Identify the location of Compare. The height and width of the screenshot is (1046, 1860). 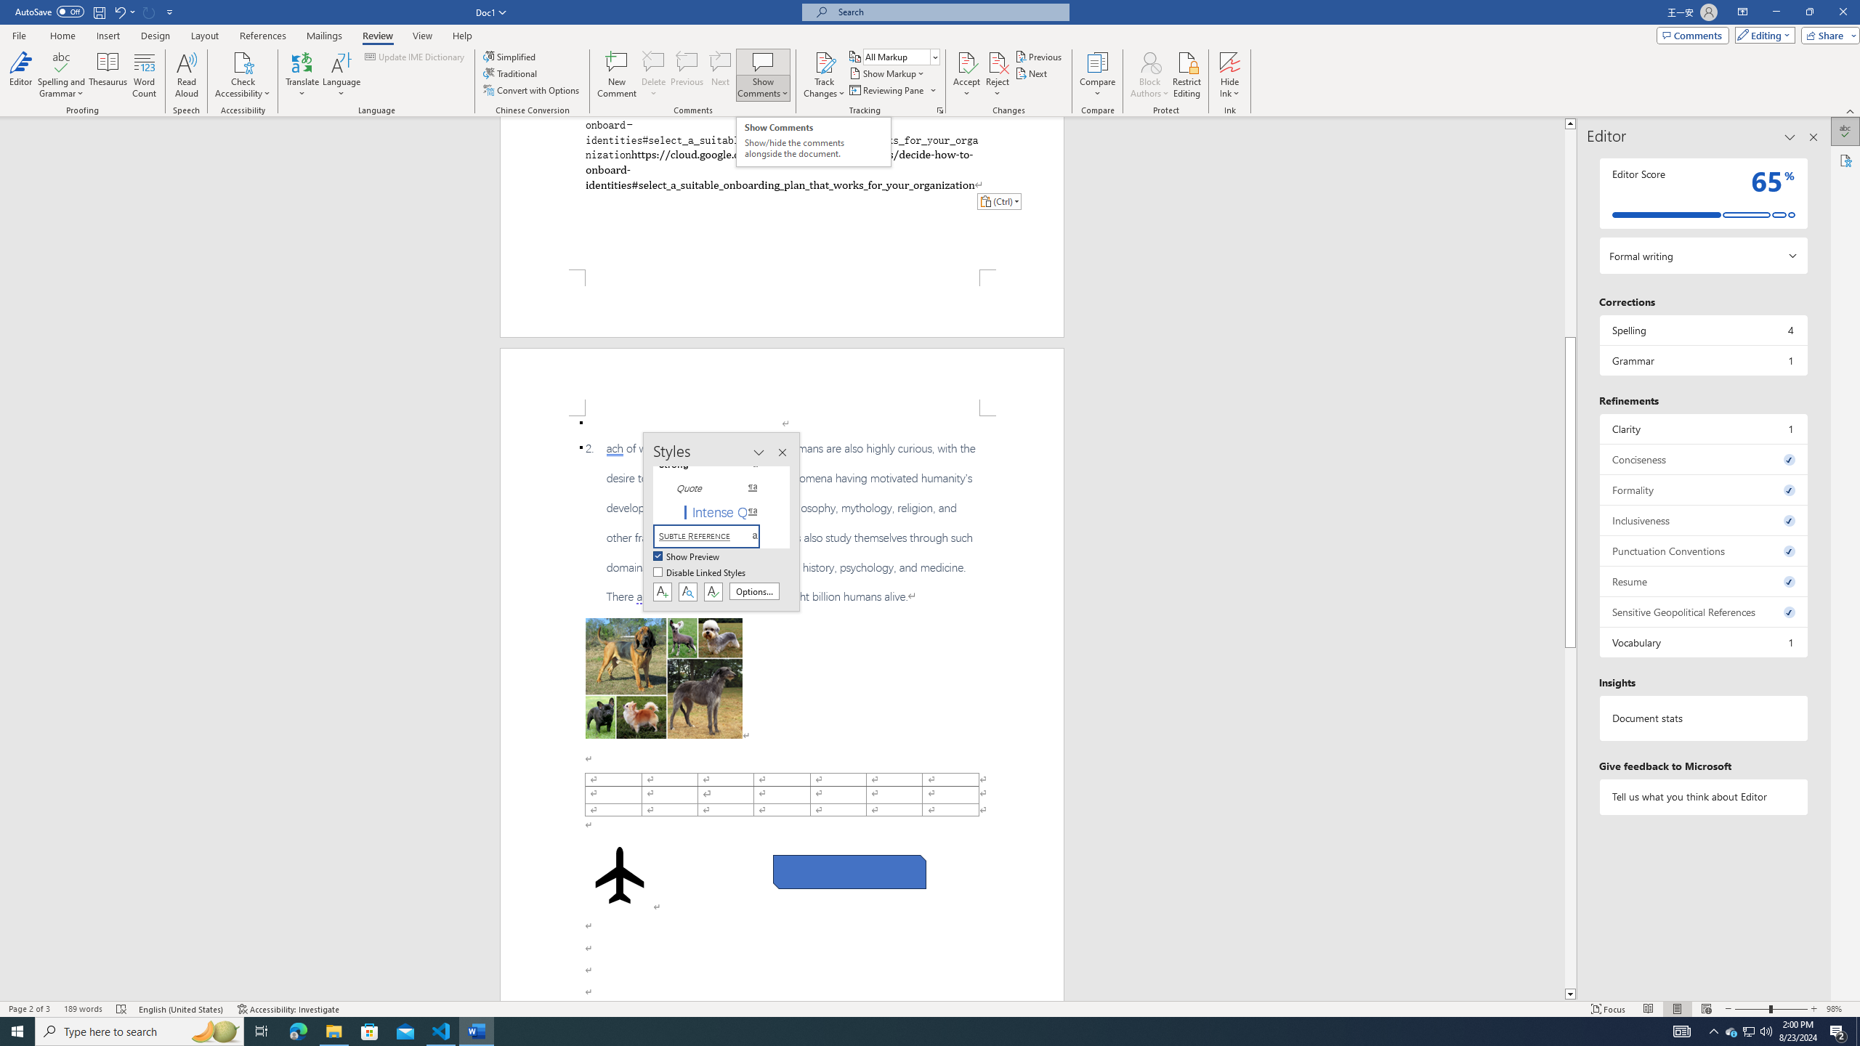
(1098, 75).